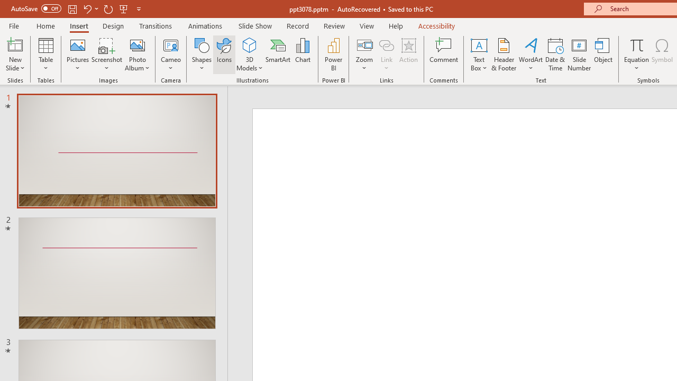  I want to click on Pictures, so click(78, 54).